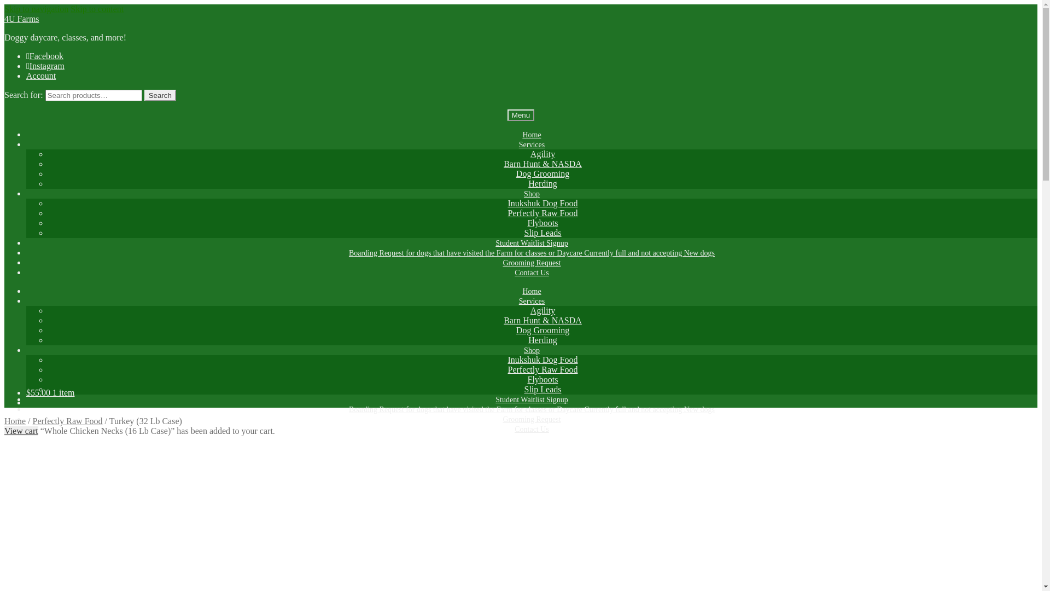 The image size is (1050, 591). Describe the element at coordinates (532, 419) in the screenshot. I see `Grooming Request` at that location.